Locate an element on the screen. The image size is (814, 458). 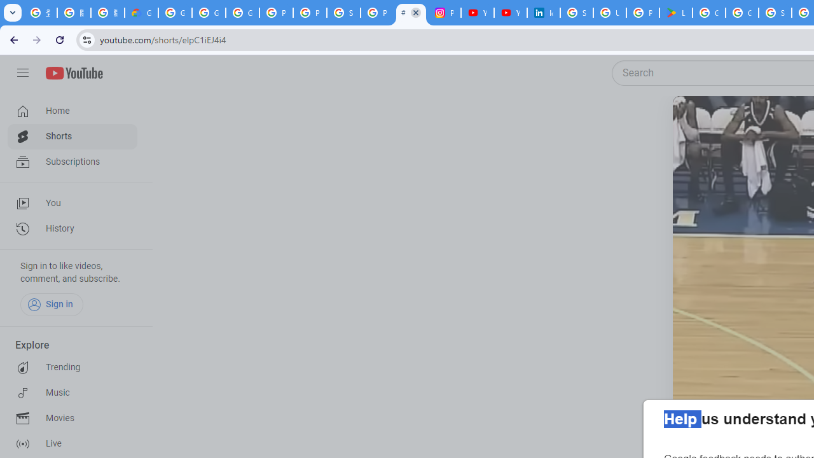
Guide is located at coordinates (23, 73).